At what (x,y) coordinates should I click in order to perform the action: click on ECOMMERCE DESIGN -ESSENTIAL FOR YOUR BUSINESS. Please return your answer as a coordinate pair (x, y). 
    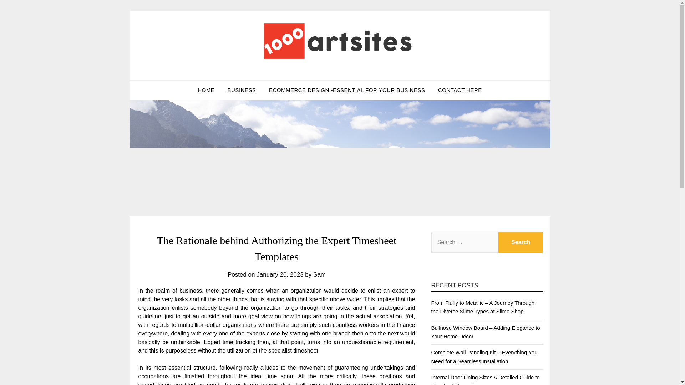
    Looking at the image, I should click on (347, 90).